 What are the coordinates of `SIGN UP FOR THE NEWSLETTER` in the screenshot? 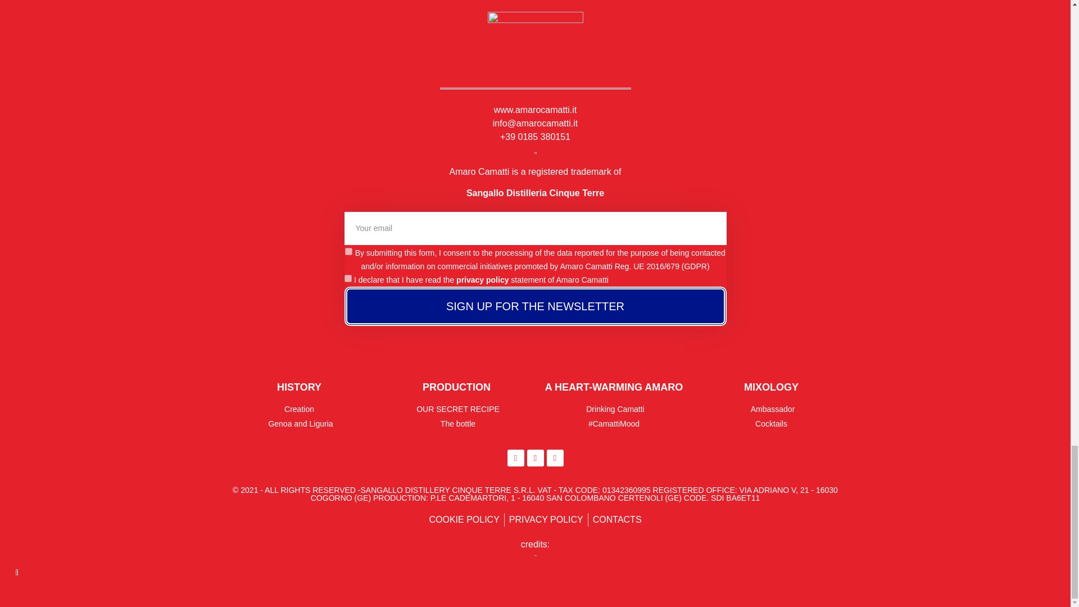 It's located at (535, 306).